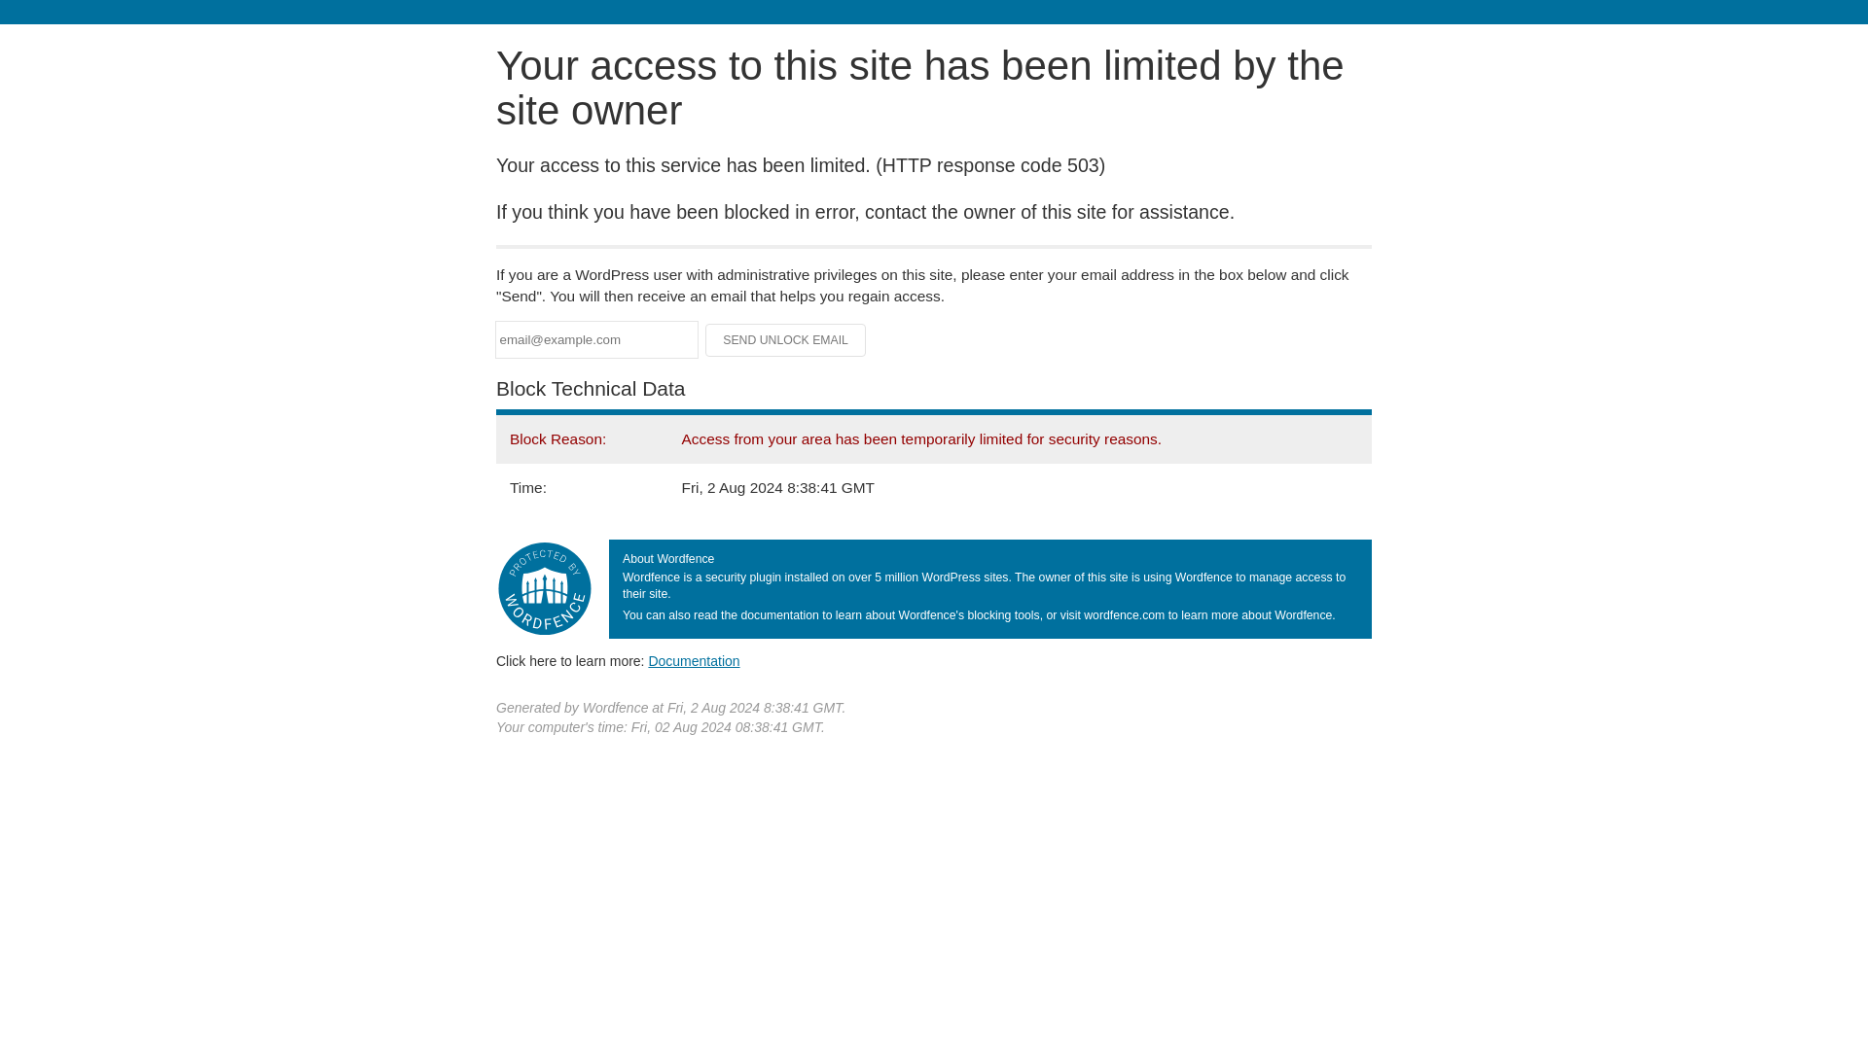 Image resolution: width=1868 pixels, height=1050 pixels. What do you see at coordinates (694, 660) in the screenshot?
I see `Documentation` at bounding box center [694, 660].